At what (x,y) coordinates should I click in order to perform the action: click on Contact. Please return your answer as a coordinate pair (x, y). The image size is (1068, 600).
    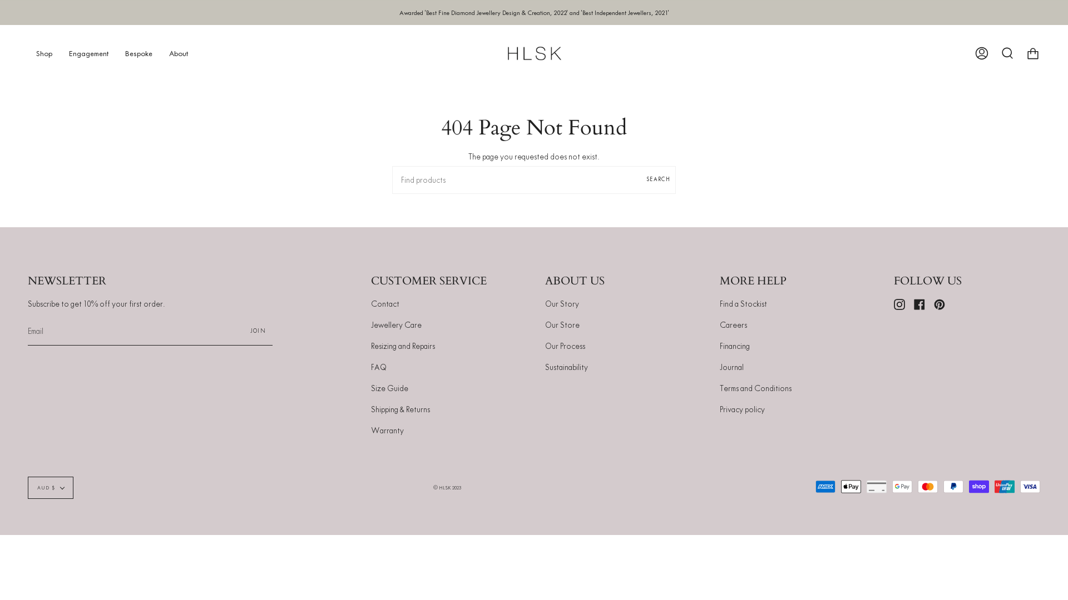
    Looking at the image, I should click on (385, 304).